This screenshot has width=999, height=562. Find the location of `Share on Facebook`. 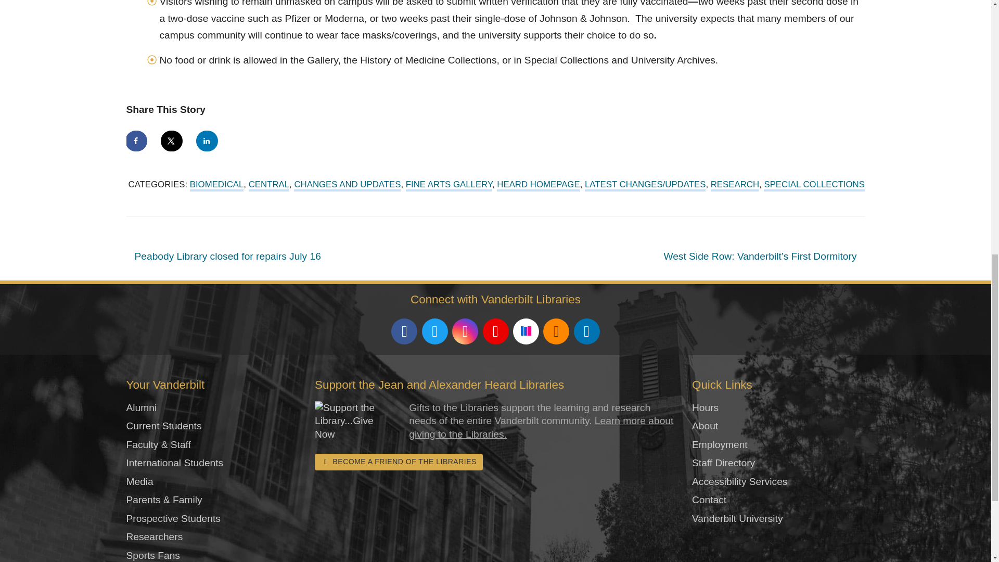

Share on Facebook is located at coordinates (136, 140).